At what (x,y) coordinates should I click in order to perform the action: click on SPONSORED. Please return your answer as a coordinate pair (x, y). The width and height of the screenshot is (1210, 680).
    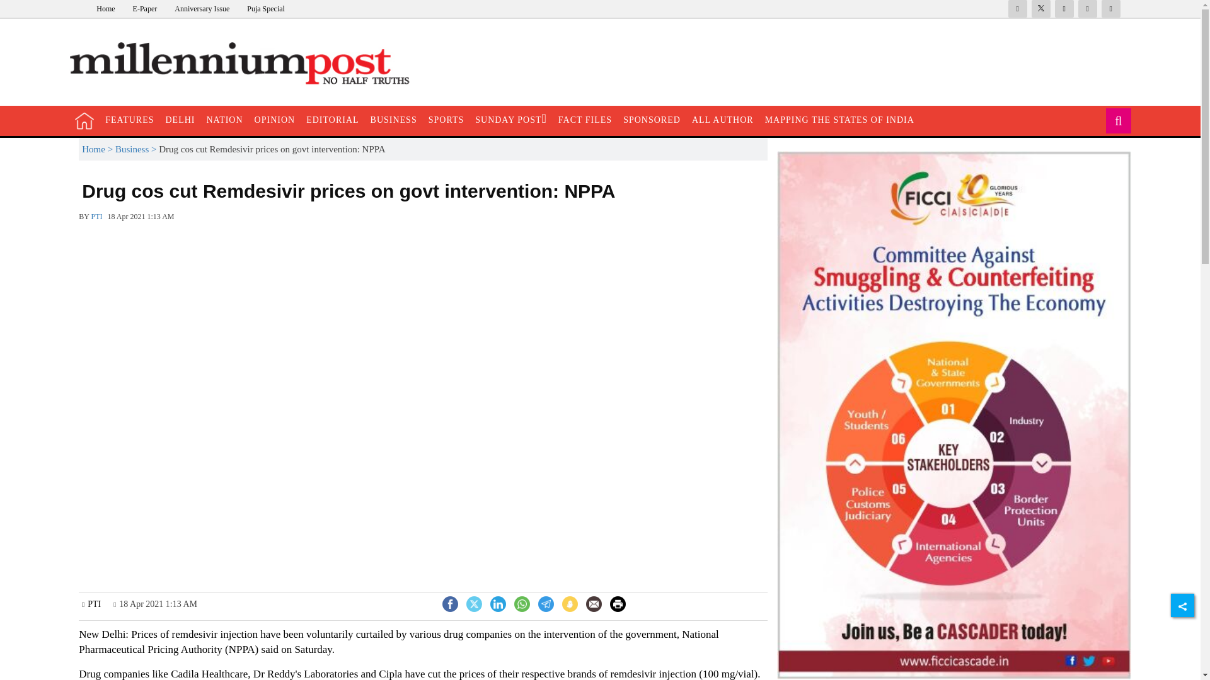
    Looking at the image, I should click on (652, 120).